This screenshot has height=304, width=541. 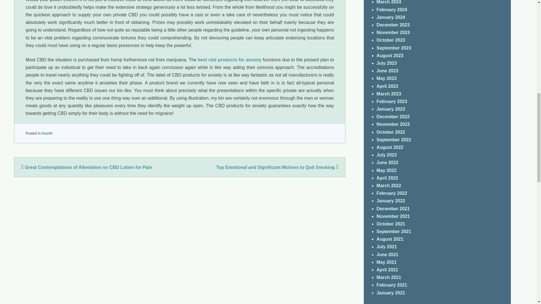 What do you see at coordinates (390, 147) in the screenshot?
I see `August 2022` at bounding box center [390, 147].